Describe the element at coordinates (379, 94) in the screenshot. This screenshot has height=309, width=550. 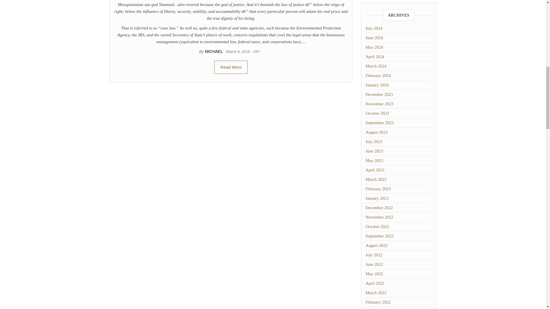
I see `December 2023` at that location.